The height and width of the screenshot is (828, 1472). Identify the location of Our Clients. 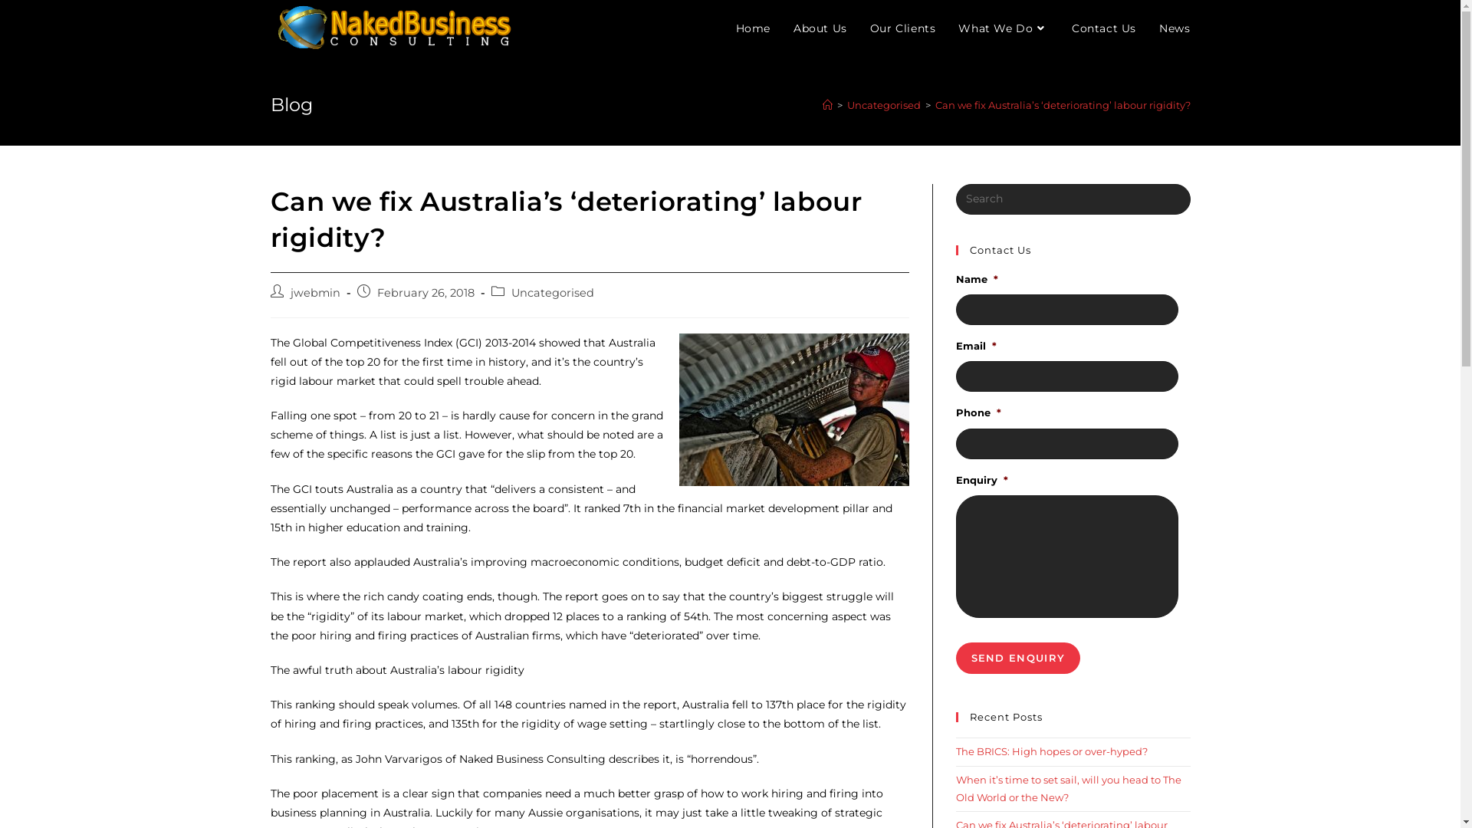
(903, 28).